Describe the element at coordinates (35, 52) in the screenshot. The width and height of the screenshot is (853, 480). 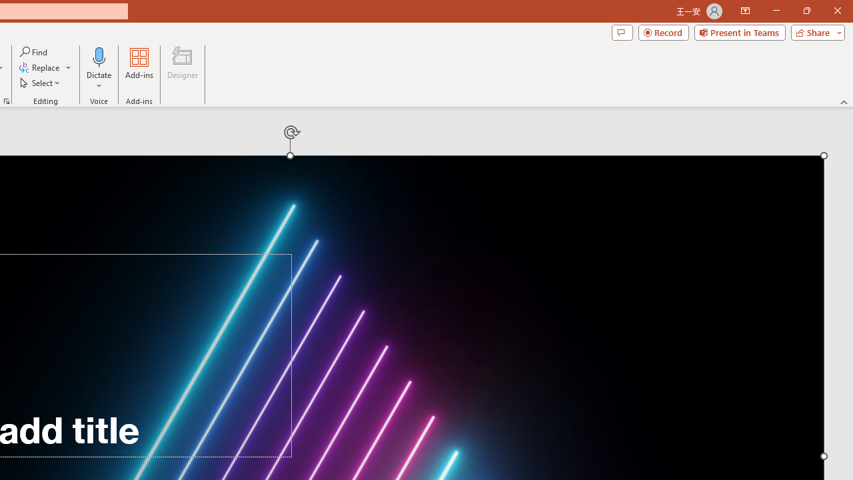
I see `Find...` at that location.